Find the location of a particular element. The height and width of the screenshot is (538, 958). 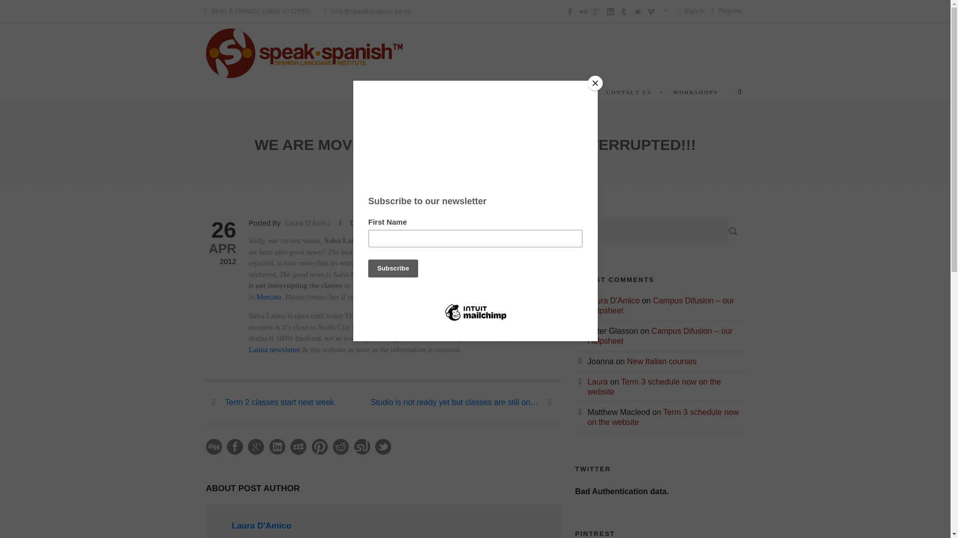

WORKSHOPS is located at coordinates (694, 95).